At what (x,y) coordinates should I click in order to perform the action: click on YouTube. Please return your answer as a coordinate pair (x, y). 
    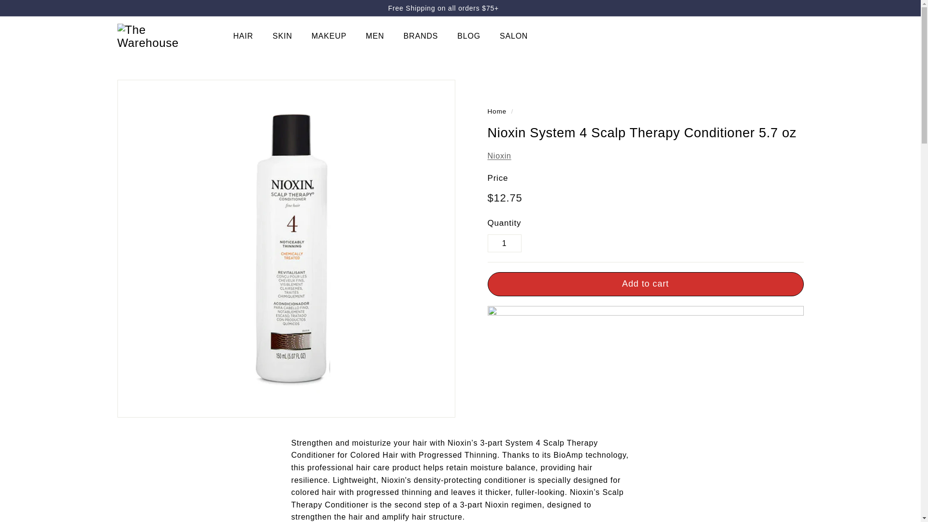
    Looking at the image, I should click on (800, 8).